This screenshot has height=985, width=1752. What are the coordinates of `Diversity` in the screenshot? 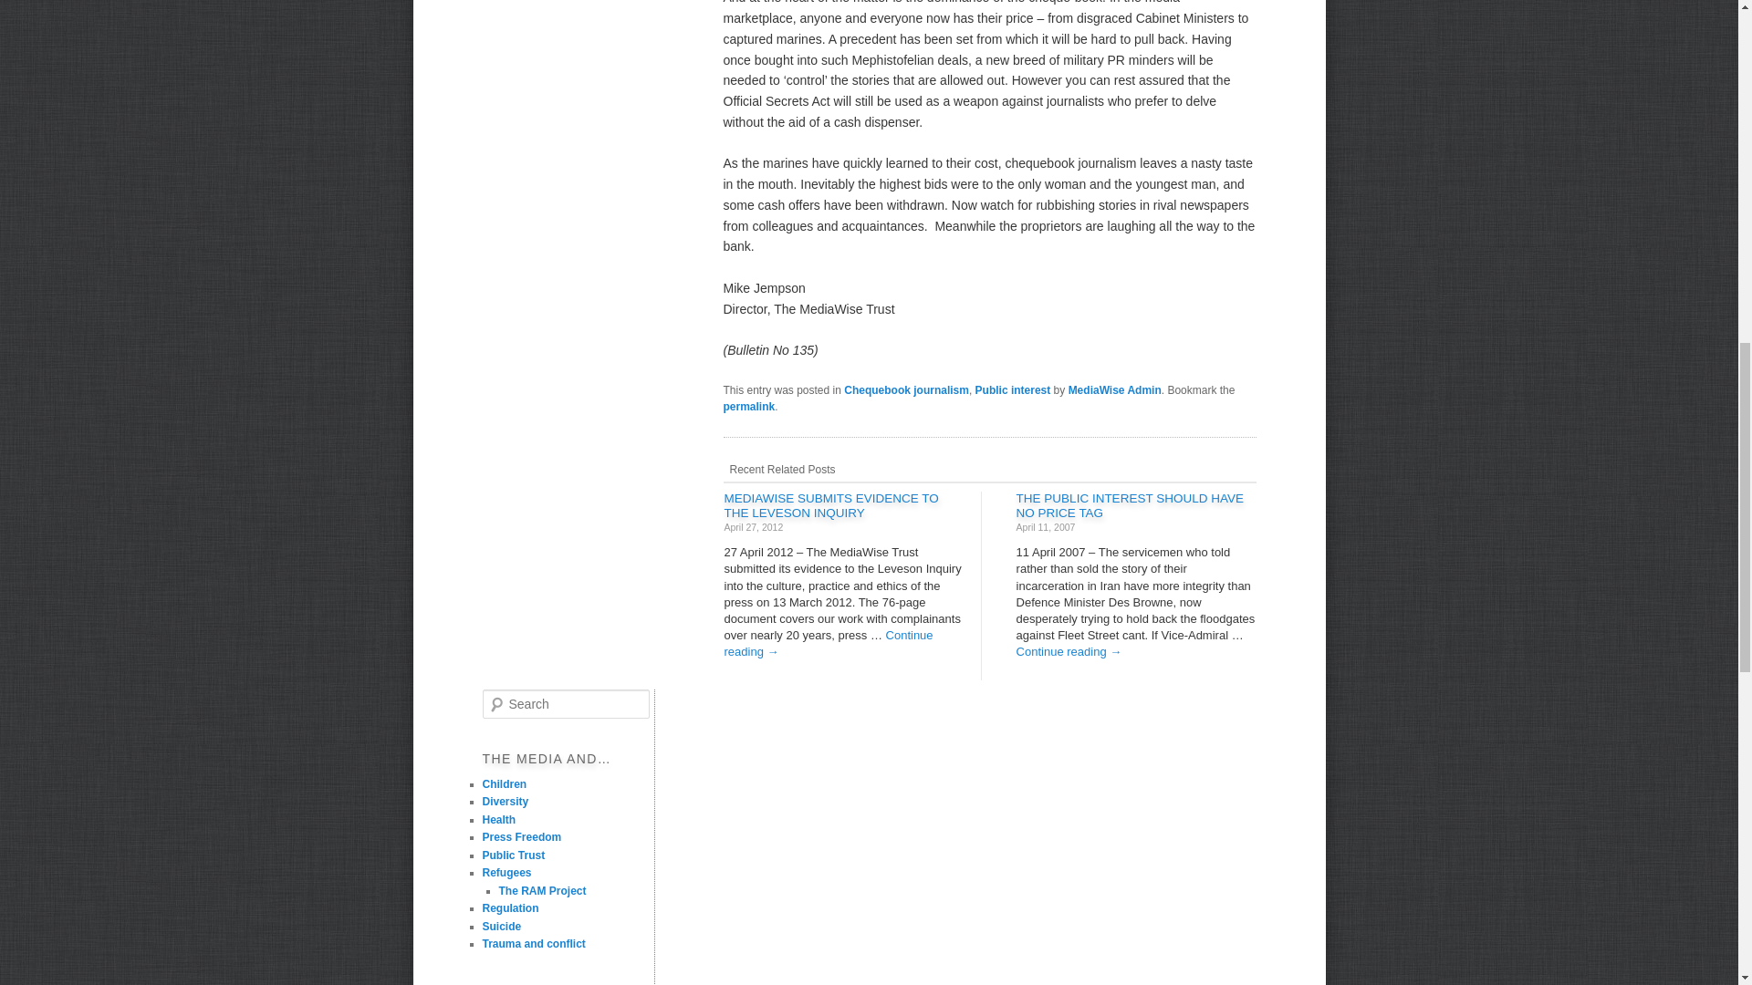 It's located at (506, 801).